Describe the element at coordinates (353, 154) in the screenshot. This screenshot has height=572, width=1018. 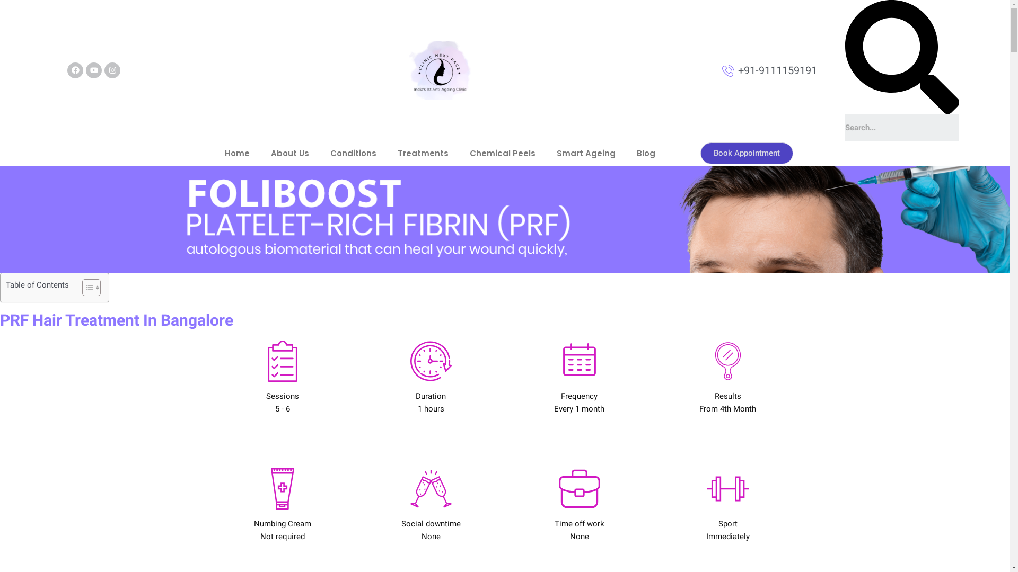
I see `Conditions` at that location.